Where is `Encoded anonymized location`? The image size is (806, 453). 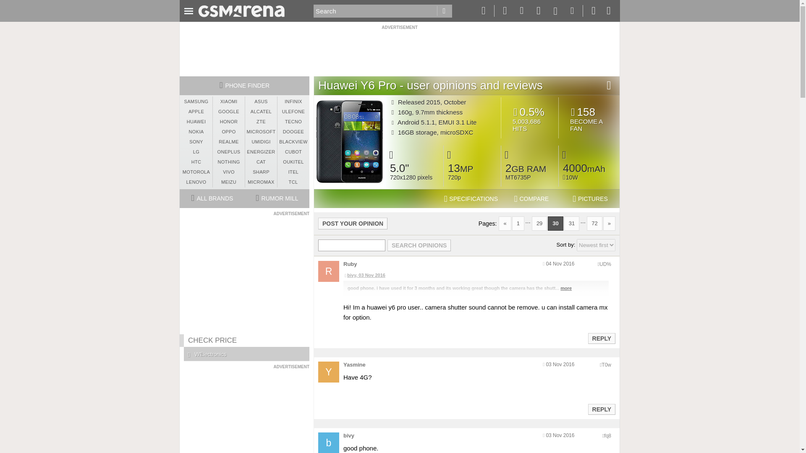
Encoded anonymized location is located at coordinates (607, 436).